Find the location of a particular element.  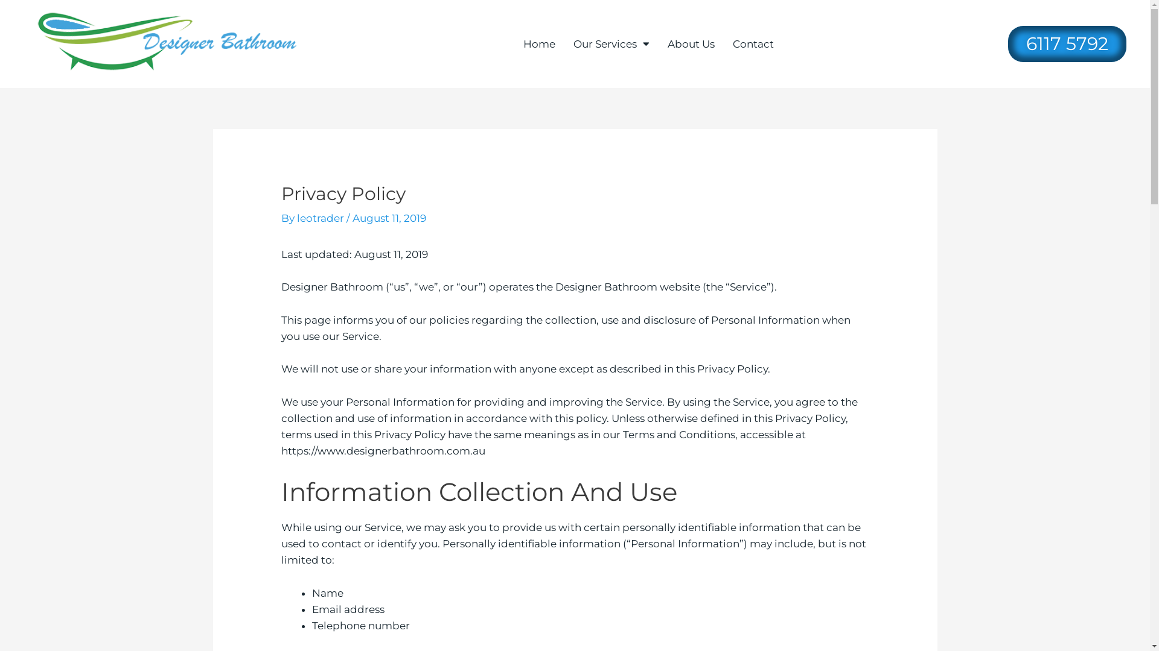

leotrader is located at coordinates (321, 218).